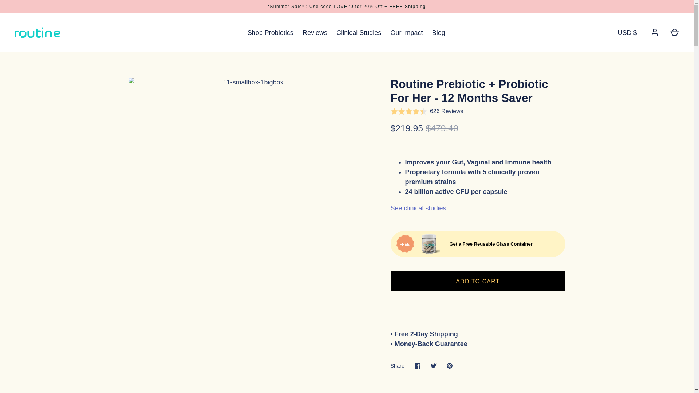 This screenshot has width=699, height=393. Describe the element at coordinates (418, 208) in the screenshot. I see `See clinical studies` at that location.